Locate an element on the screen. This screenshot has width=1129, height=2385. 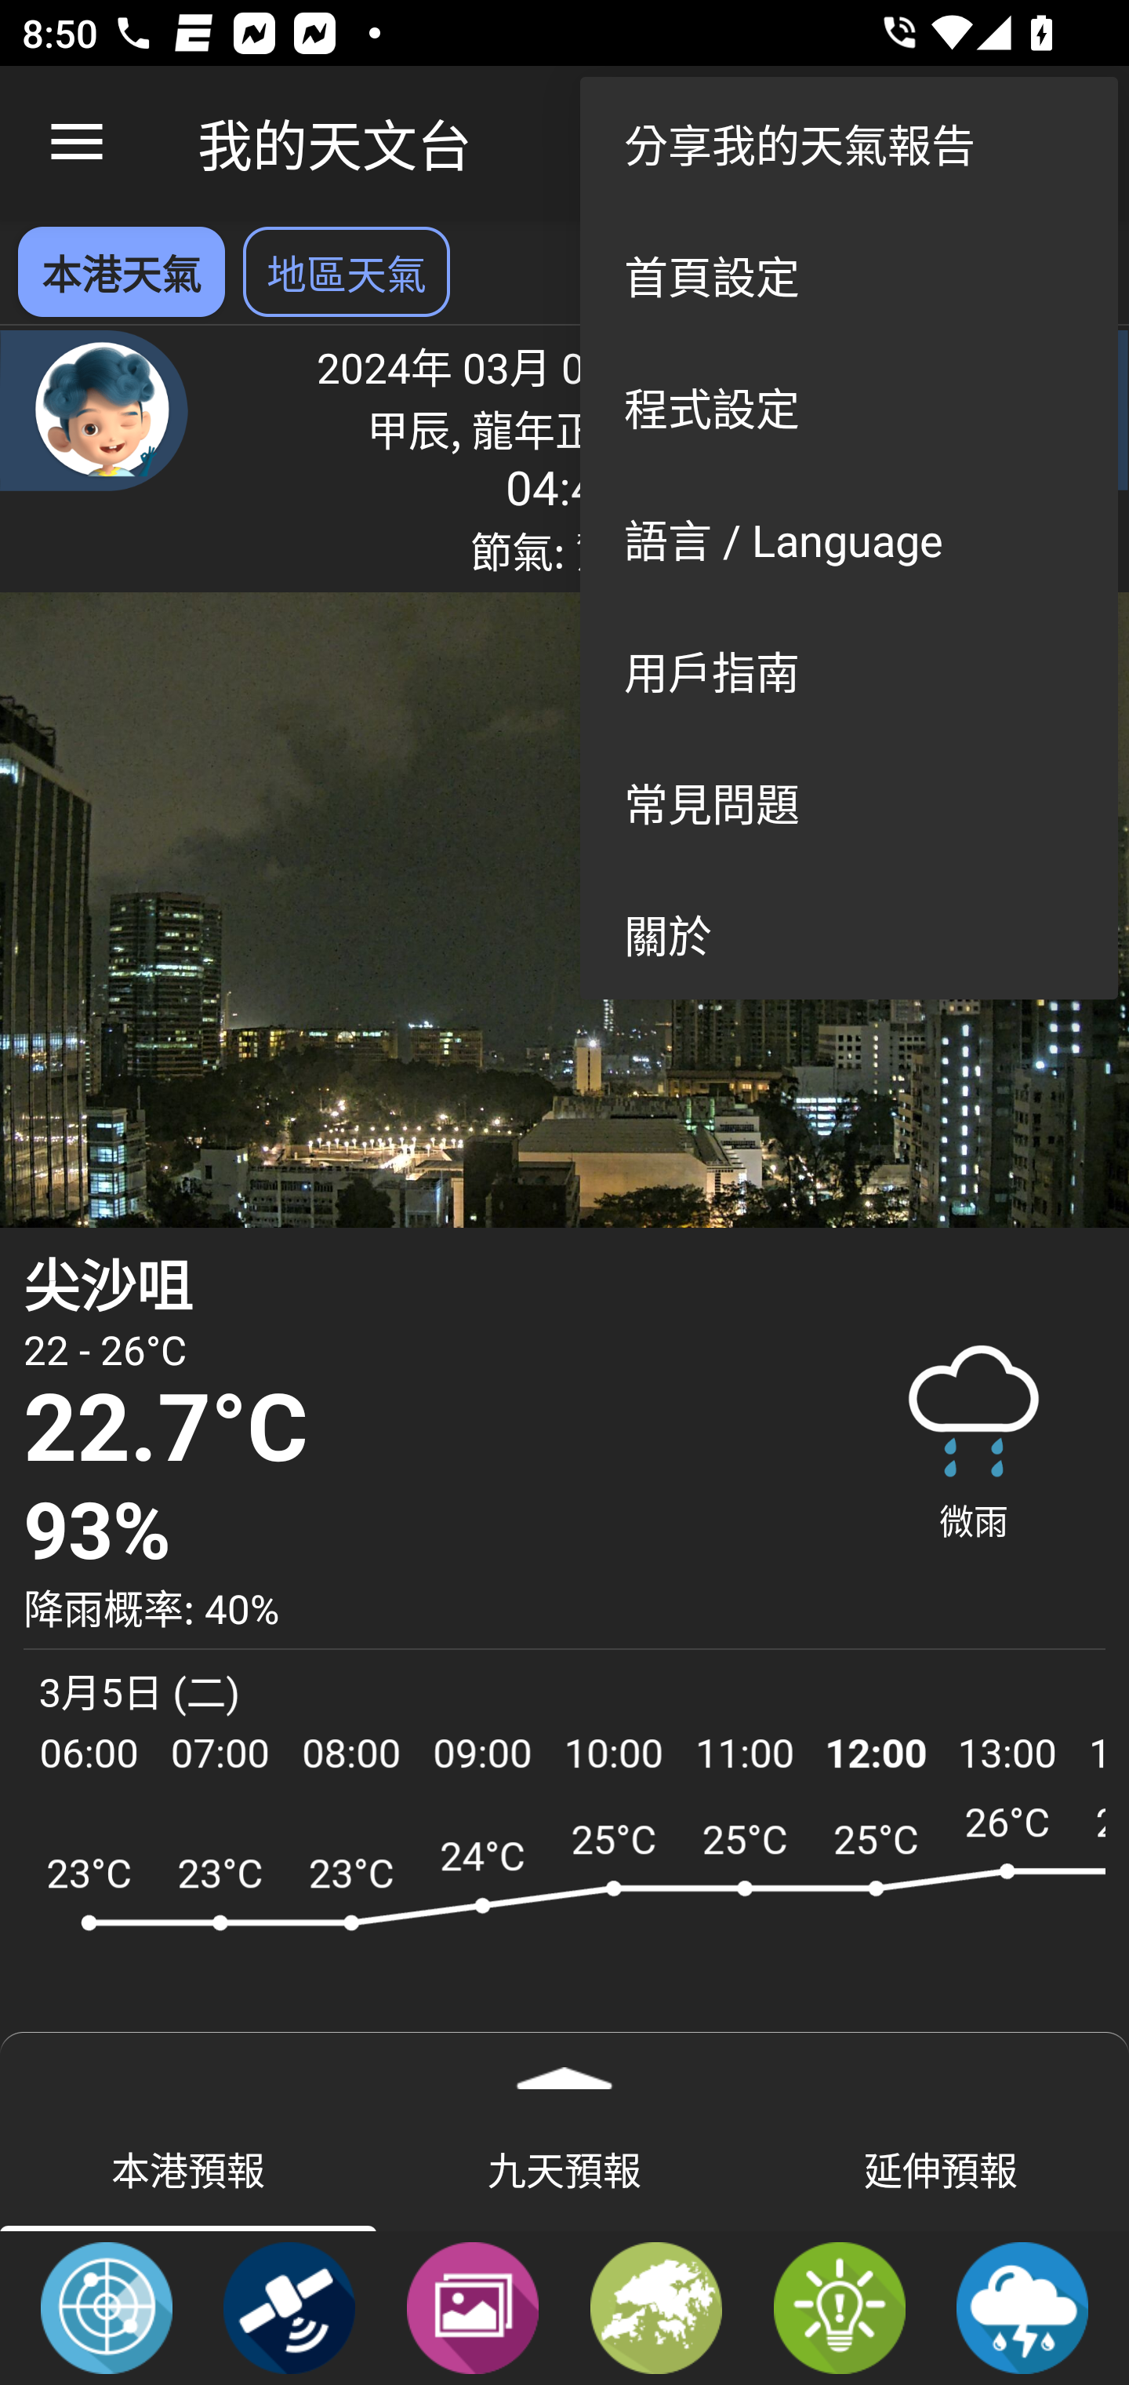
關於 is located at coordinates (848, 934).